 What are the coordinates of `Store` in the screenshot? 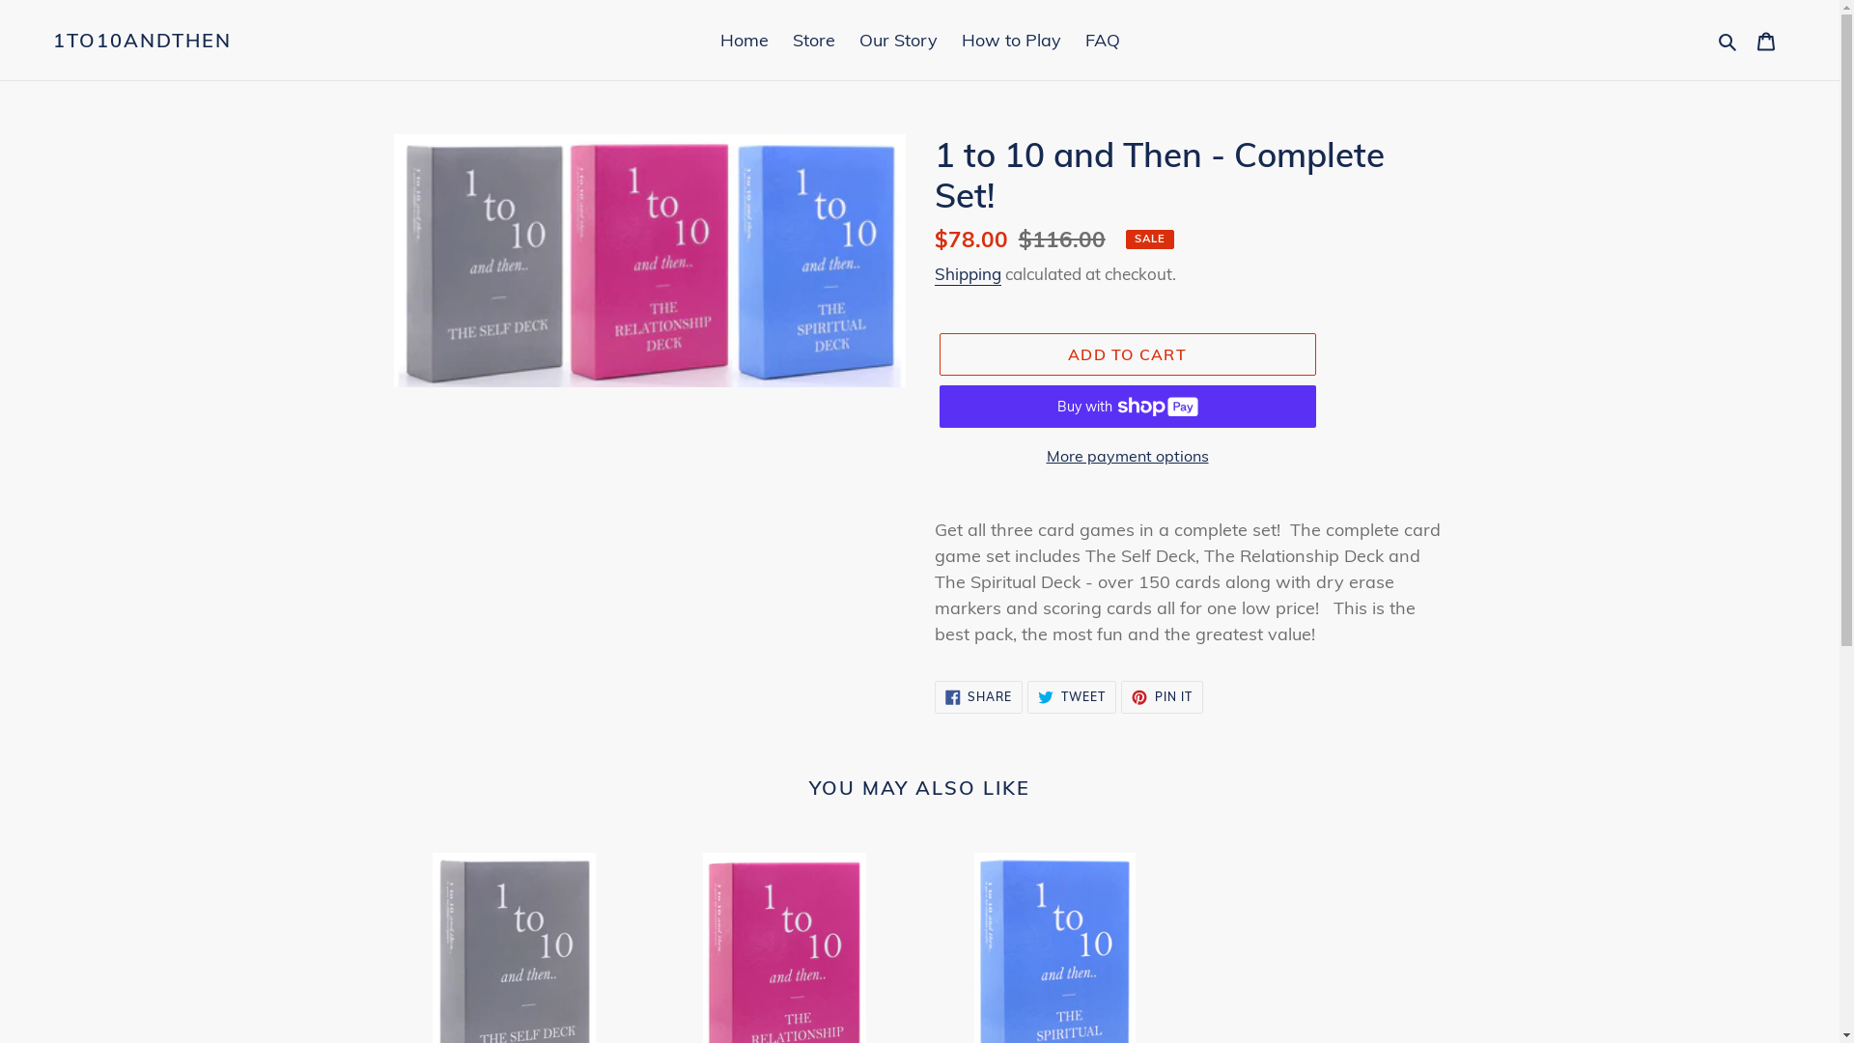 It's located at (813, 41).